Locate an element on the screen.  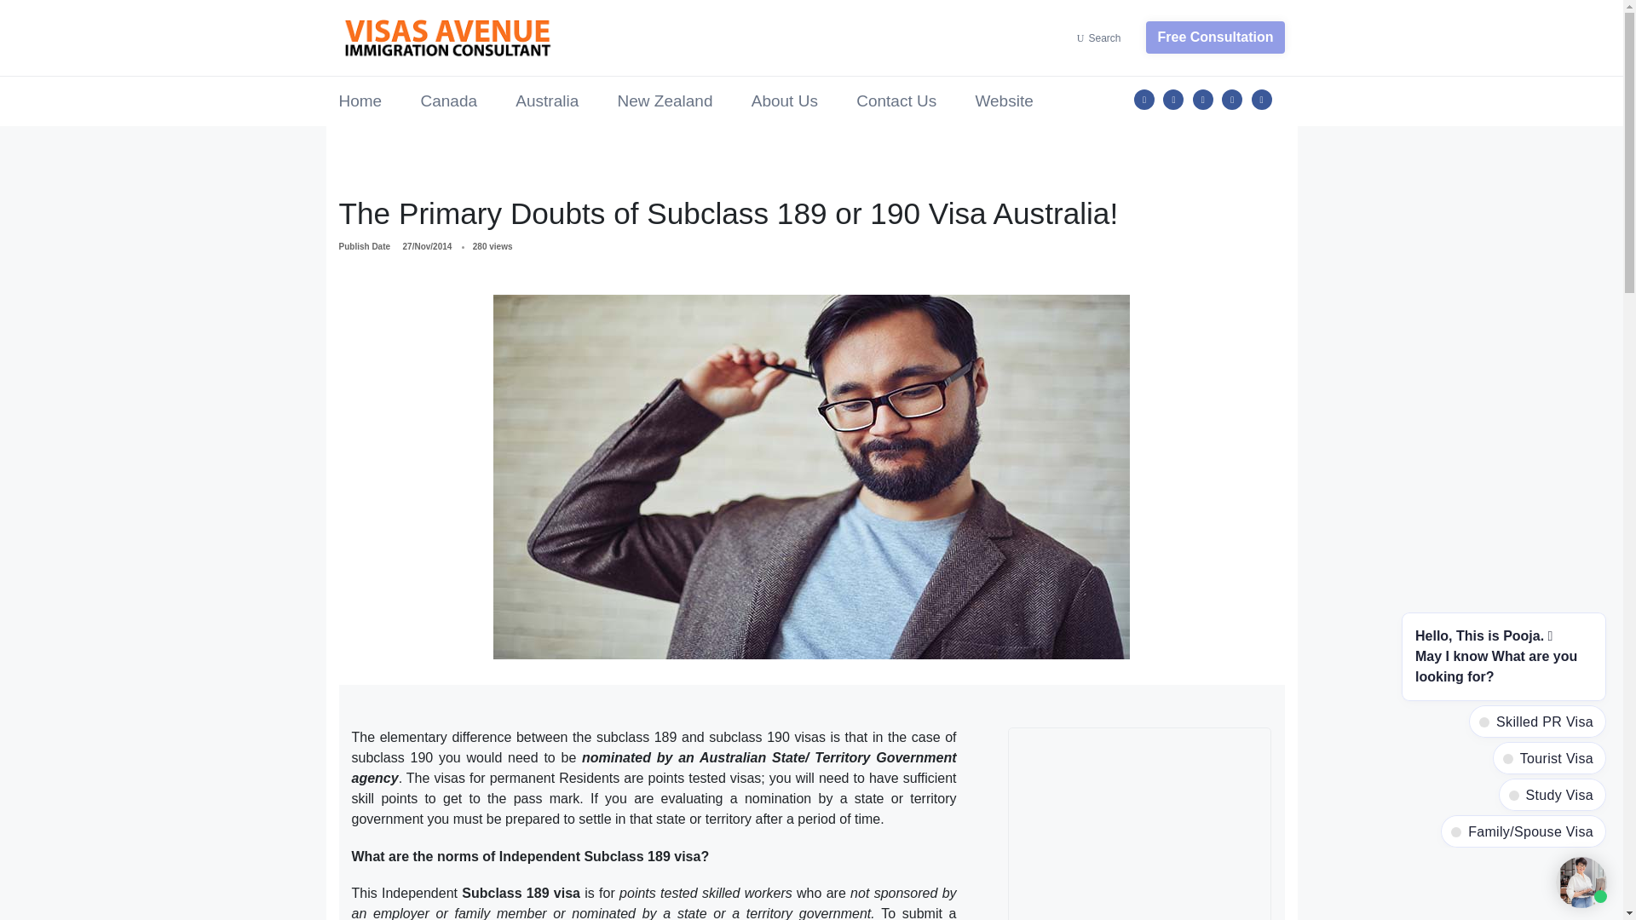
Search is located at coordinates (1104, 37).